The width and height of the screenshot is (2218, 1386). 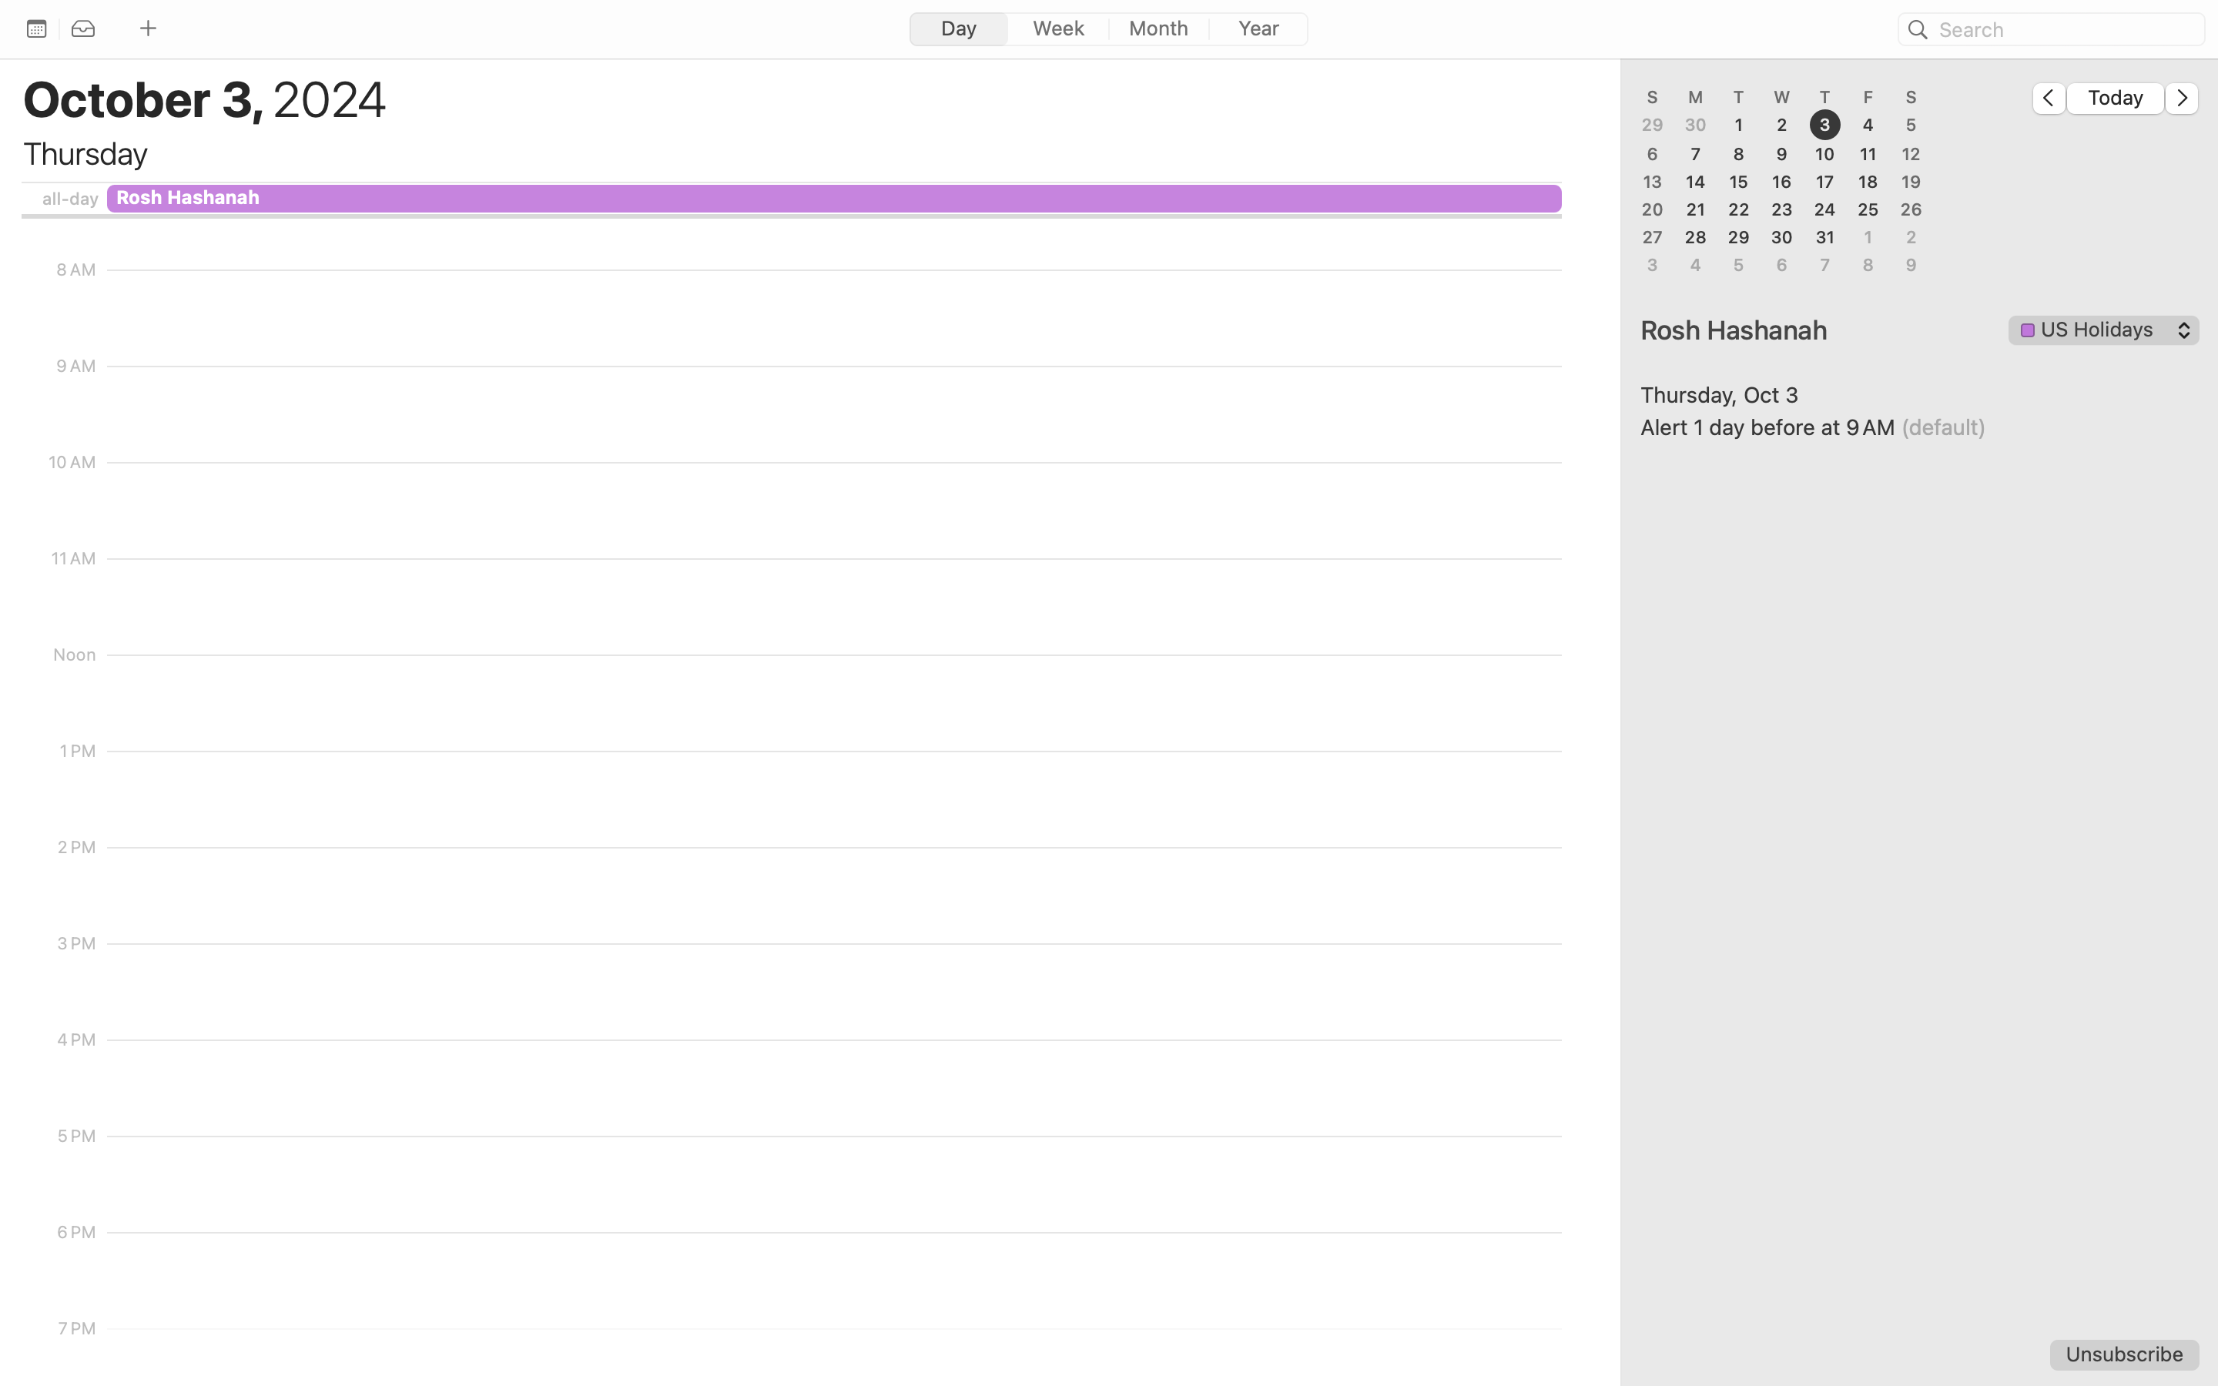 What do you see at coordinates (1911, 182) in the screenshot?
I see `19` at bounding box center [1911, 182].